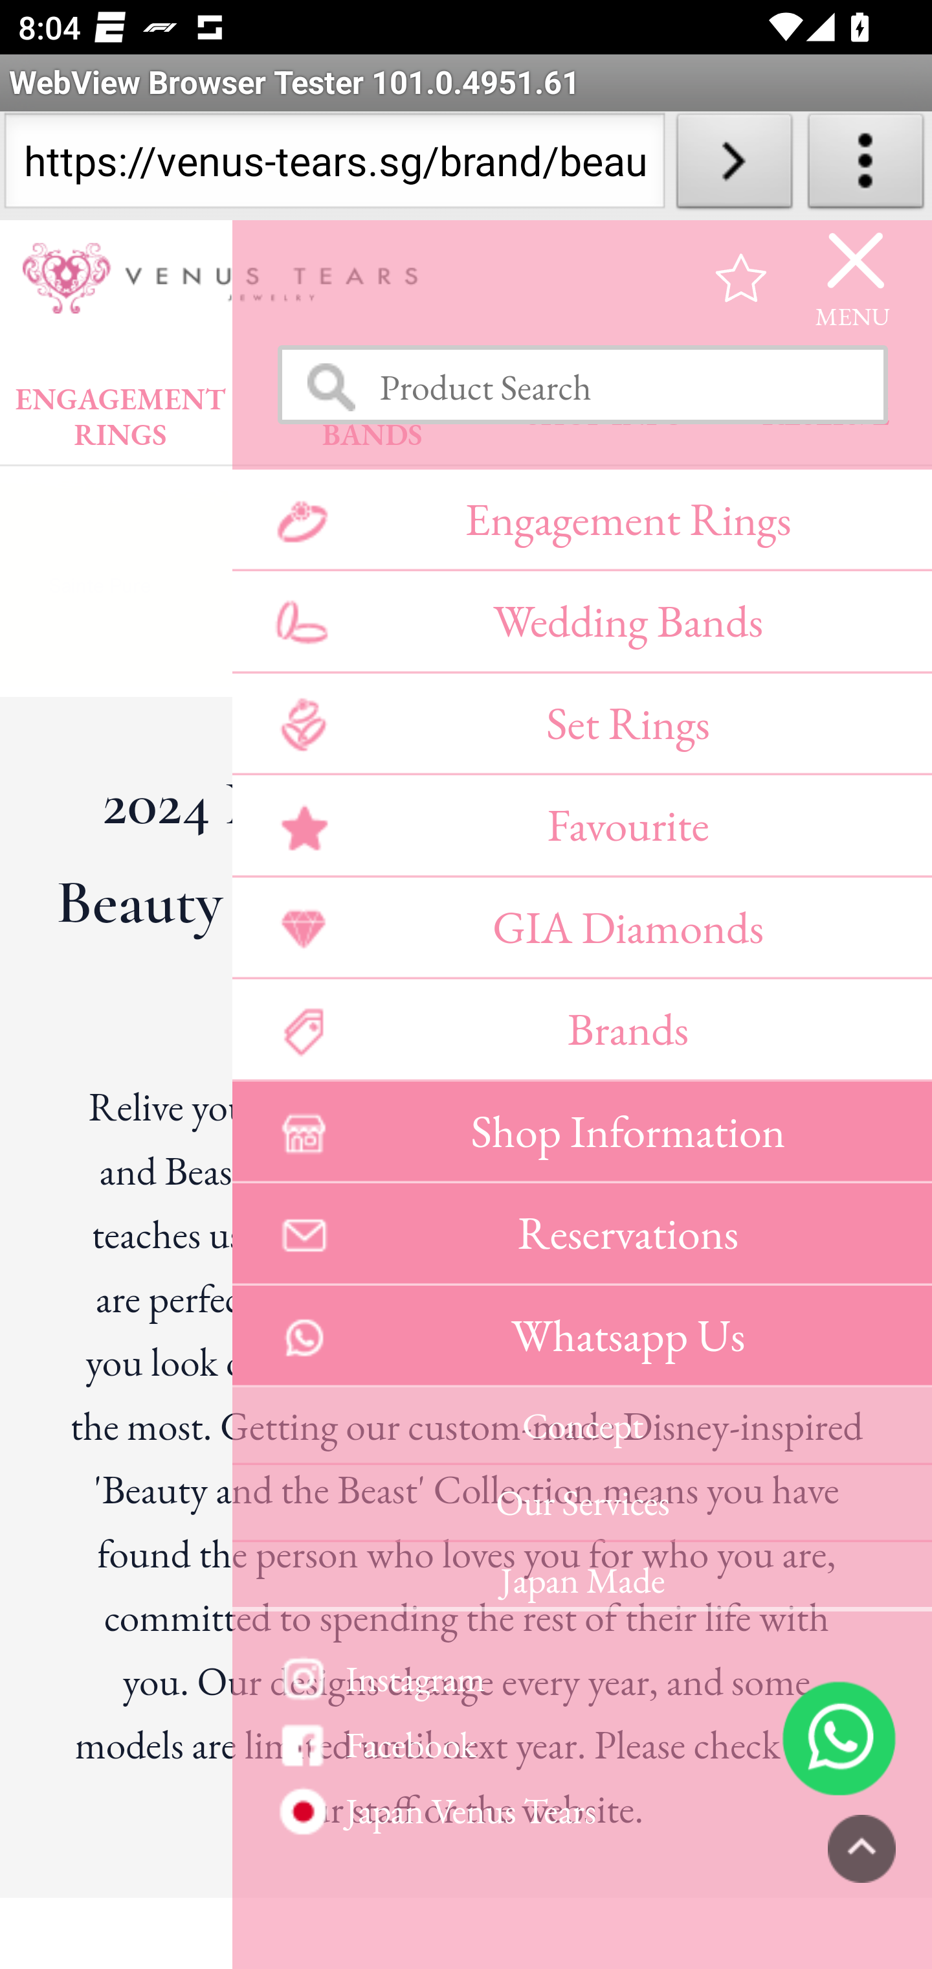 The width and height of the screenshot is (932, 1969). I want to click on About WebView, so click(866, 166).